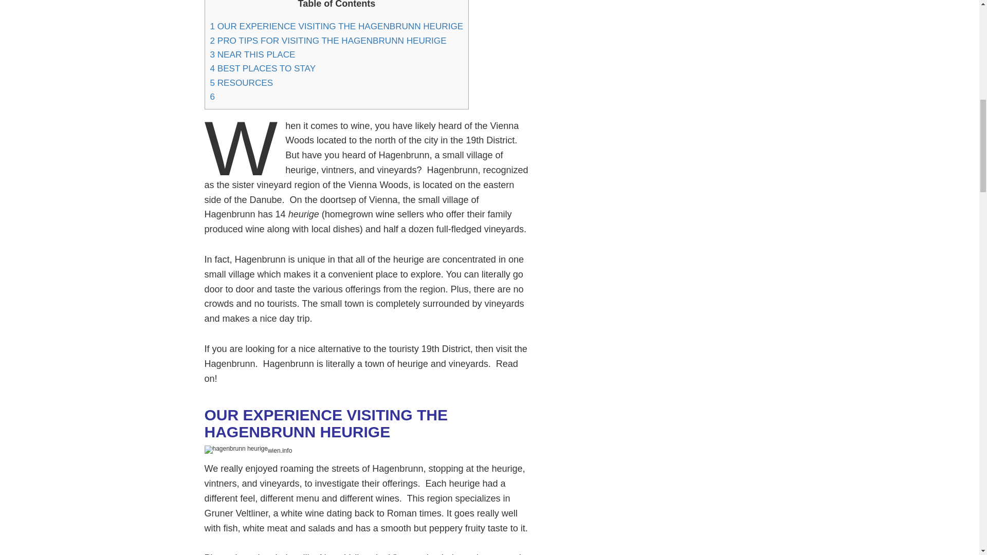  What do you see at coordinates (241, 83) in the screenshot?
I see `5 RESOURCES` at bounding box center [241, 83].